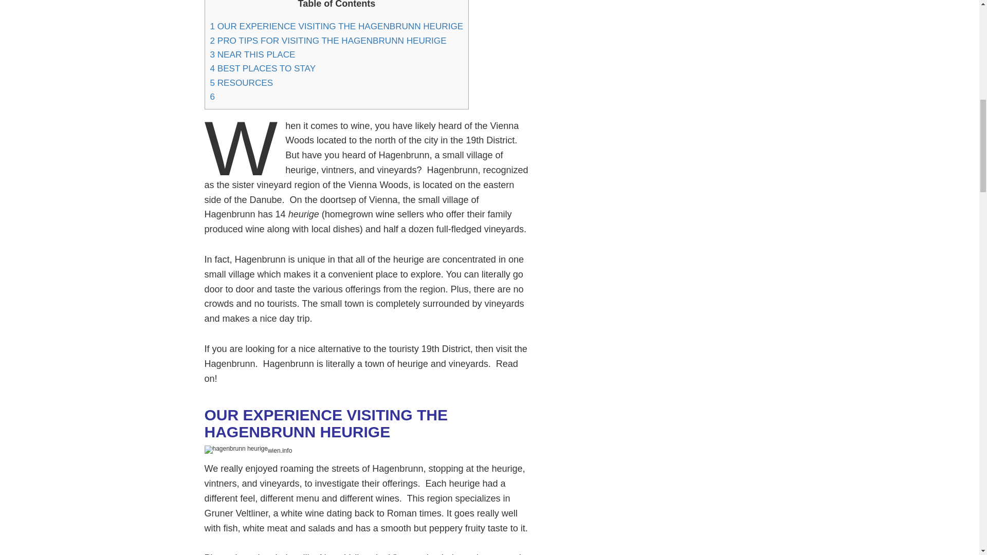  What do you see at coordinates (241, 83) in the screenshot?
I see `5 RESOURCES` at bounding box center [241, 83].